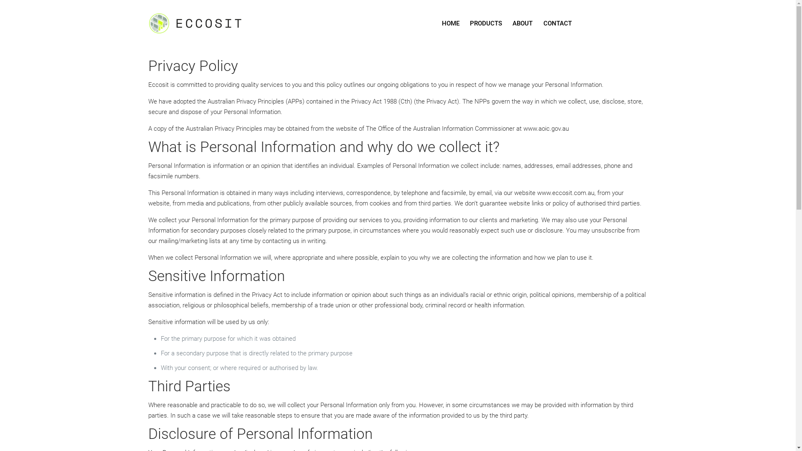 Image resolution: width=802 pixels, height=451 pixels. Describe the element at coordinates (486, 23) in the screenshot. I see `PRODUCTS` at that location.